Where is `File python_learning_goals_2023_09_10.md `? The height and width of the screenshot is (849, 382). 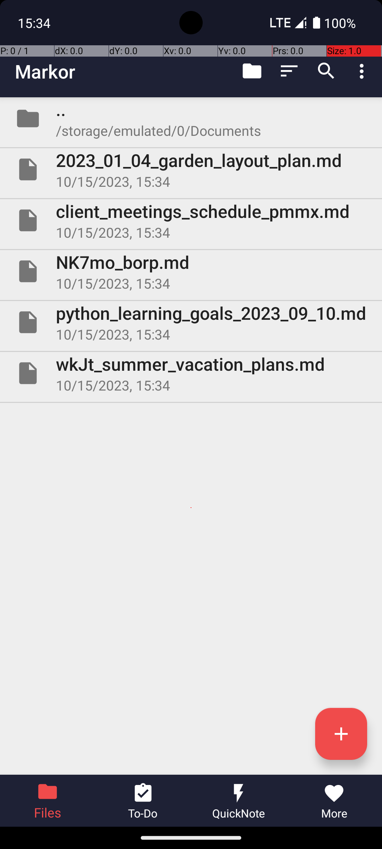 File python_learning_goals_2023_09_10.md  is located at coordinates (191, 322).